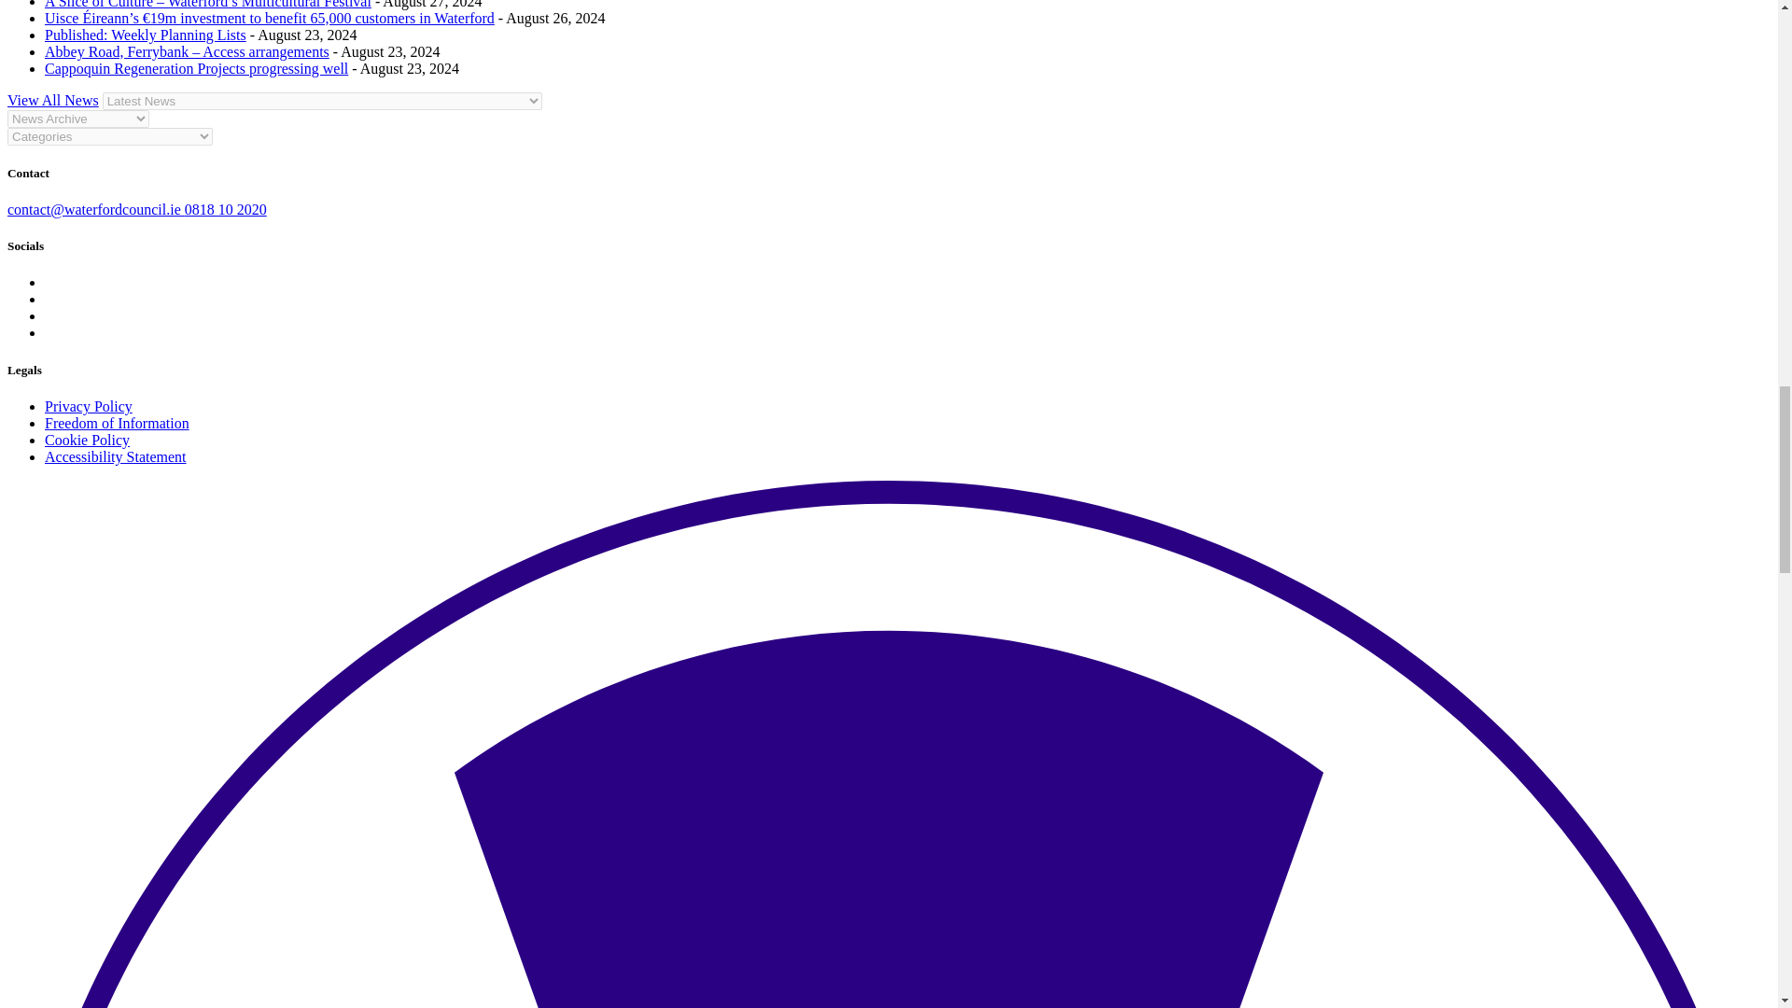 The image size is (1792, 1008). I want to click on Privacy Policy, so click(89, 405).